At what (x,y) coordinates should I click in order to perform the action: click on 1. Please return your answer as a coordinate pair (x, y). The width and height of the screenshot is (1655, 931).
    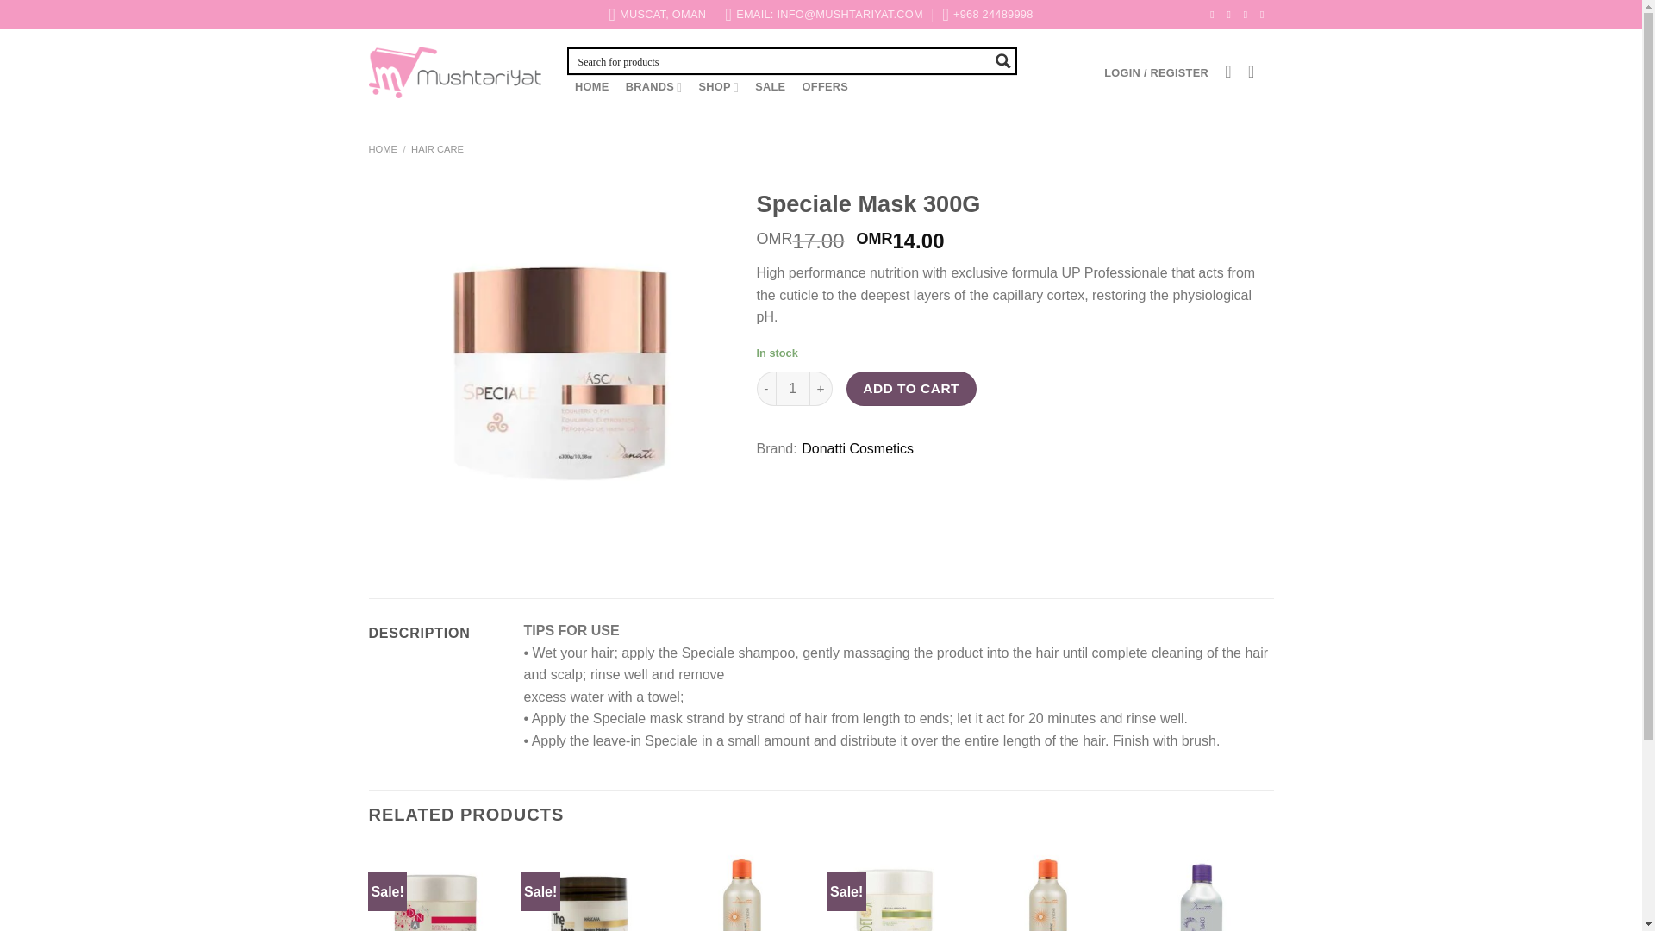
    Looking at the image, I should click on (793, 388).